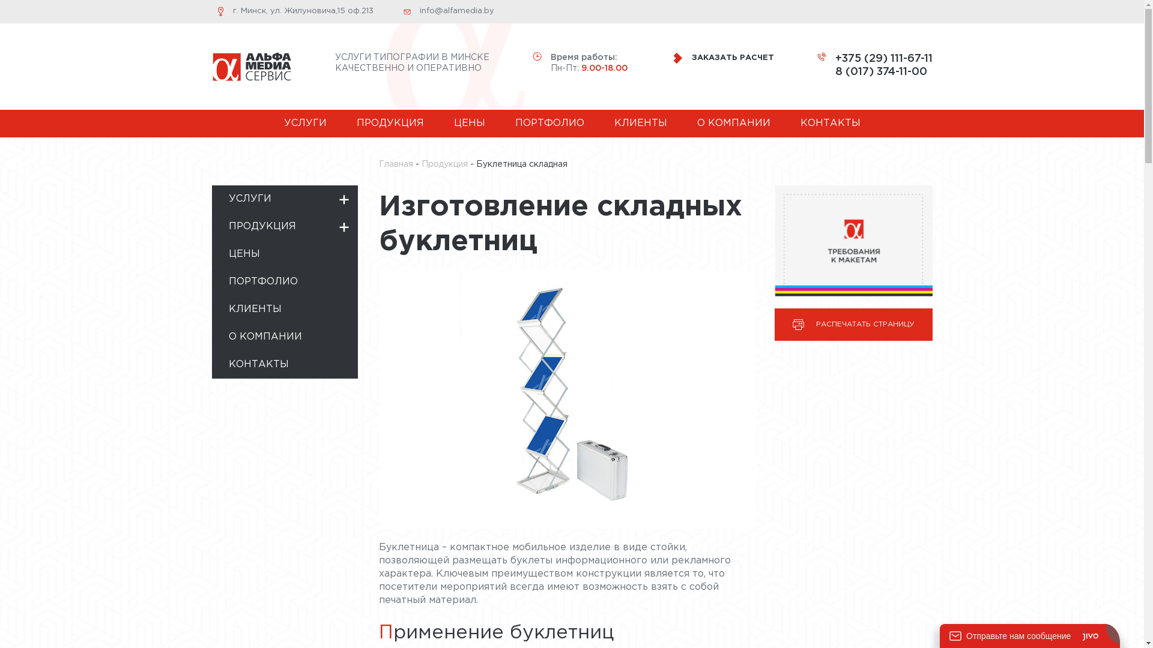 The height and width of the screenshot is (648, 1153). I want to click on 8 (017) 374-11-00, so click(883, 72).